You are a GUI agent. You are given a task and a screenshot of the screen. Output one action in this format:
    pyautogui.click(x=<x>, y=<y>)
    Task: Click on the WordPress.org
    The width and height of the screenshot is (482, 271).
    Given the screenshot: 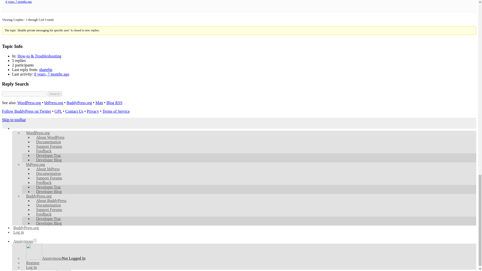 What is the action you would take?
    pyautogui.click(x=29, y=102)
    